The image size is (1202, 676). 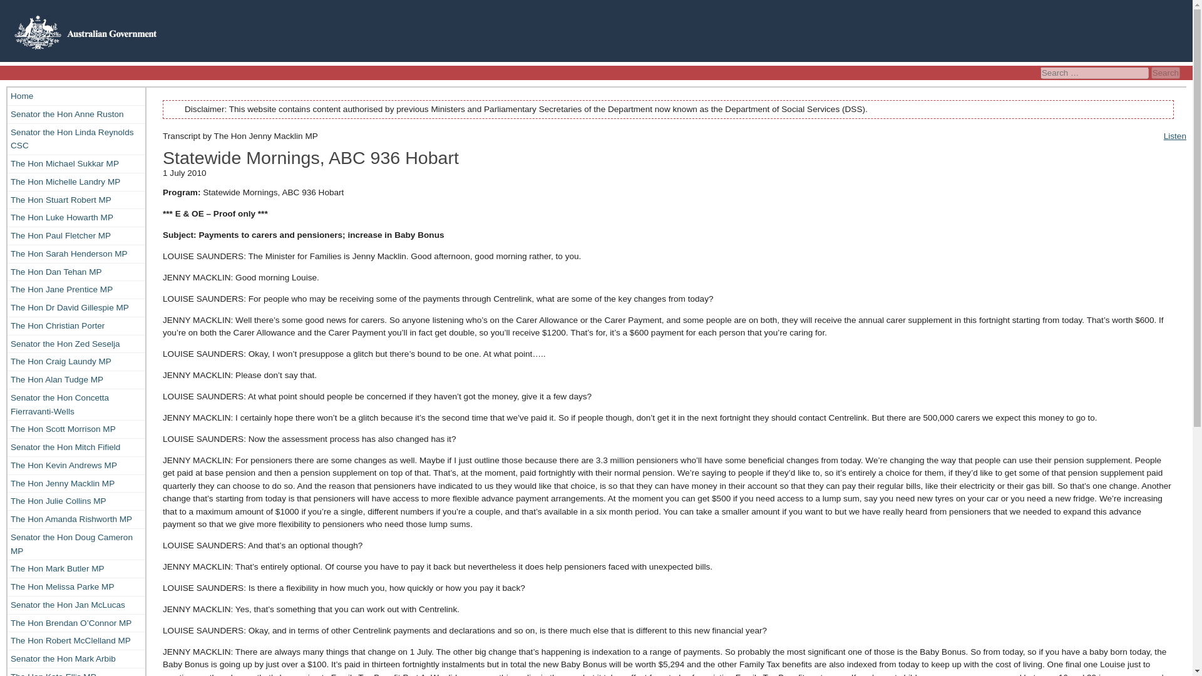 I want to click on The Hon Jane Prentice MP, so click(x=76, y=290).